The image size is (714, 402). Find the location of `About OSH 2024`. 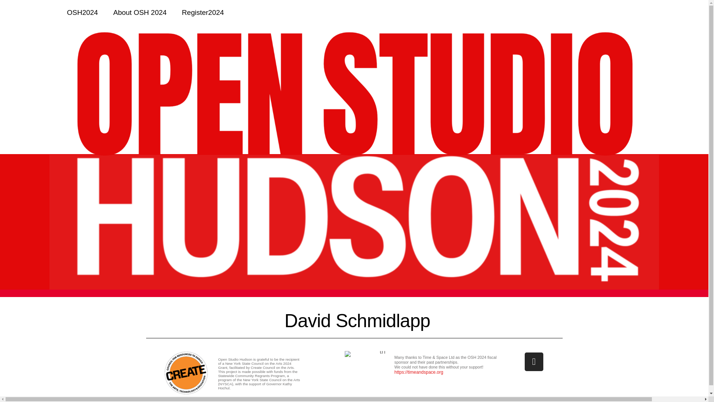

About OSH 2024 is located at coordinates (140, 13).